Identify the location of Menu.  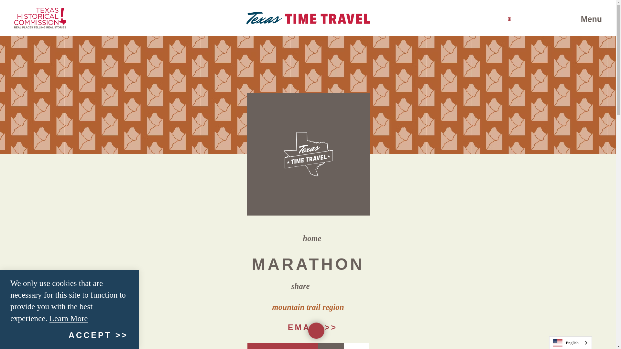
(283, 346).